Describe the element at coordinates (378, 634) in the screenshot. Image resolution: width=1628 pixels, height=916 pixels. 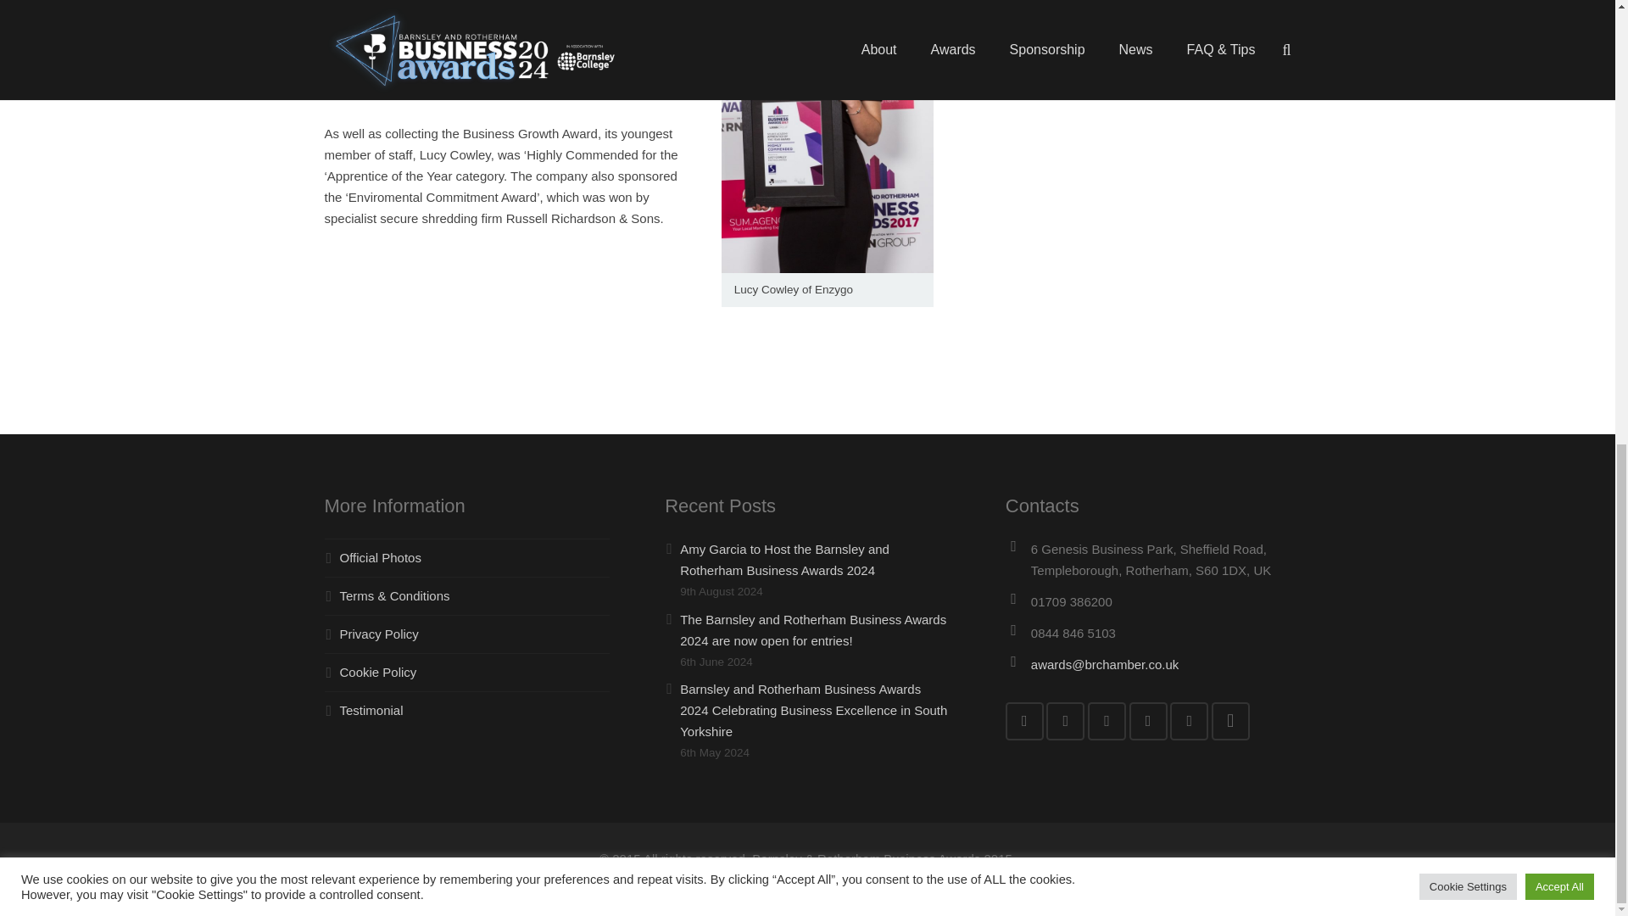
I see `Privacy Policy` at that location.